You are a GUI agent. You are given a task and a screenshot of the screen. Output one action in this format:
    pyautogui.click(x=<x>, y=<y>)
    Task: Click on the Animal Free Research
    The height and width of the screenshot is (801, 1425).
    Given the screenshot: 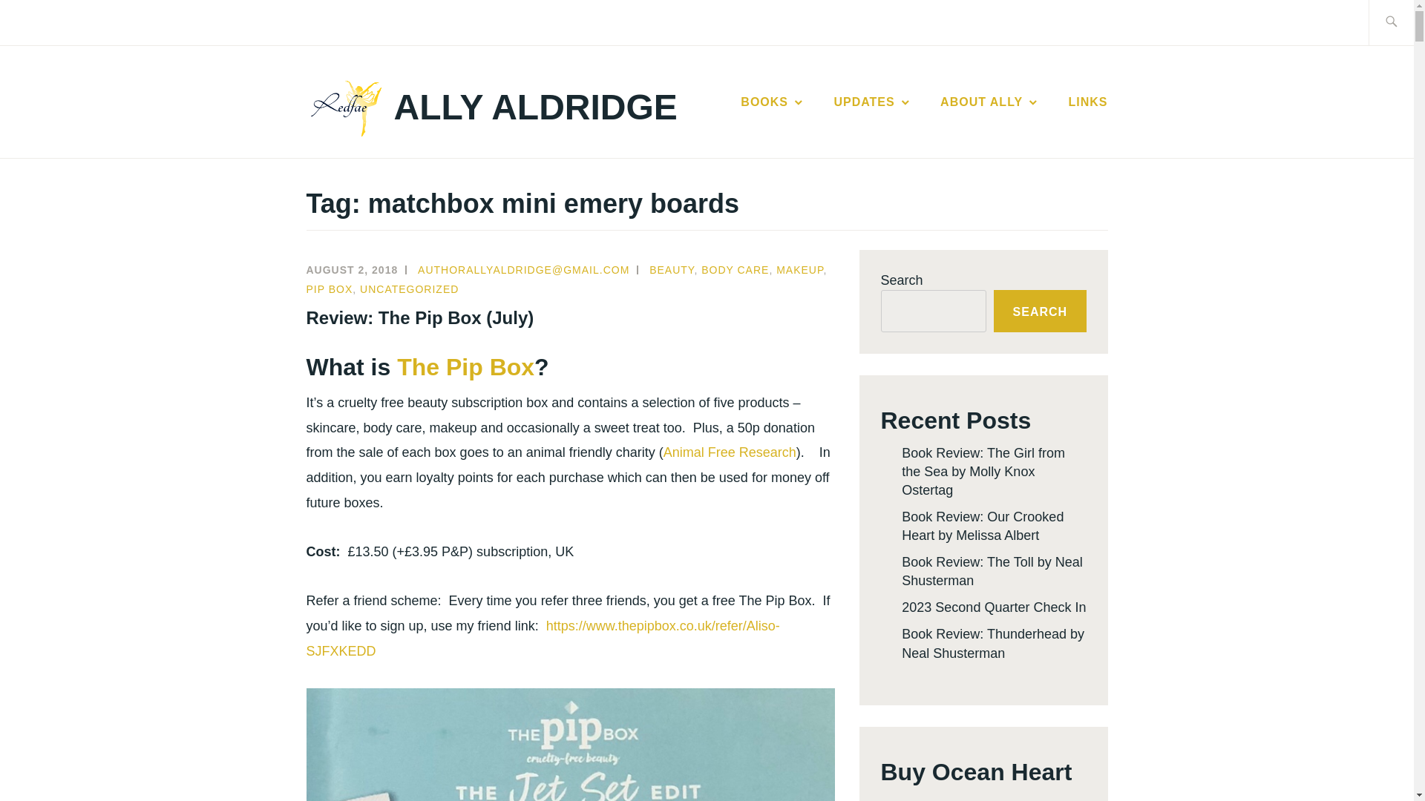 What is the action you would take?
    pyautogui.click(x=730, y=452)
    